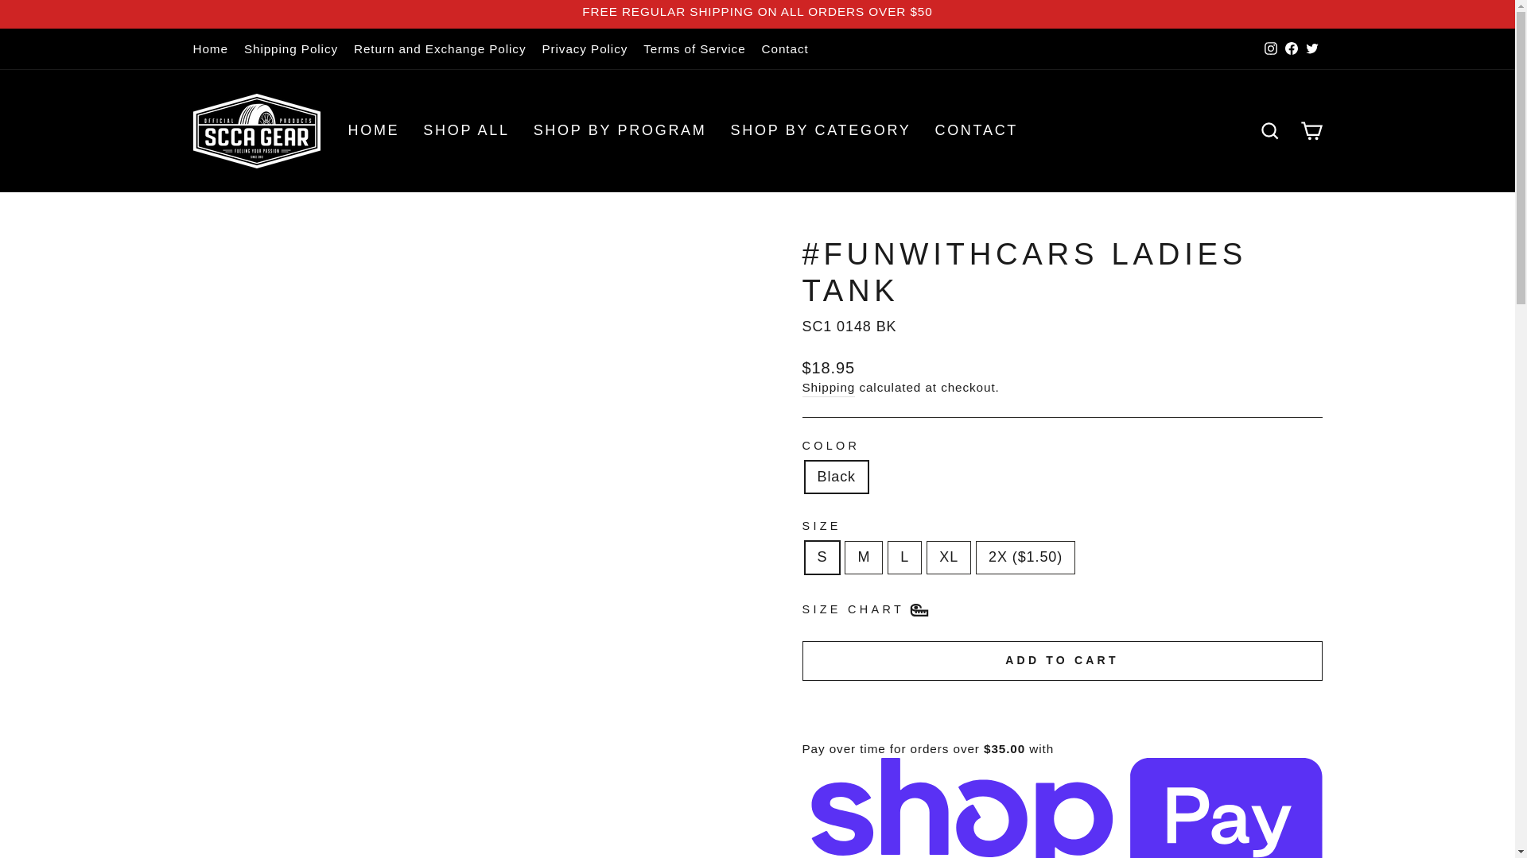 The width and height of the screenshot is (1527, 858). I want to click on SCCA Gear on Facebook, so click(1290, 48).